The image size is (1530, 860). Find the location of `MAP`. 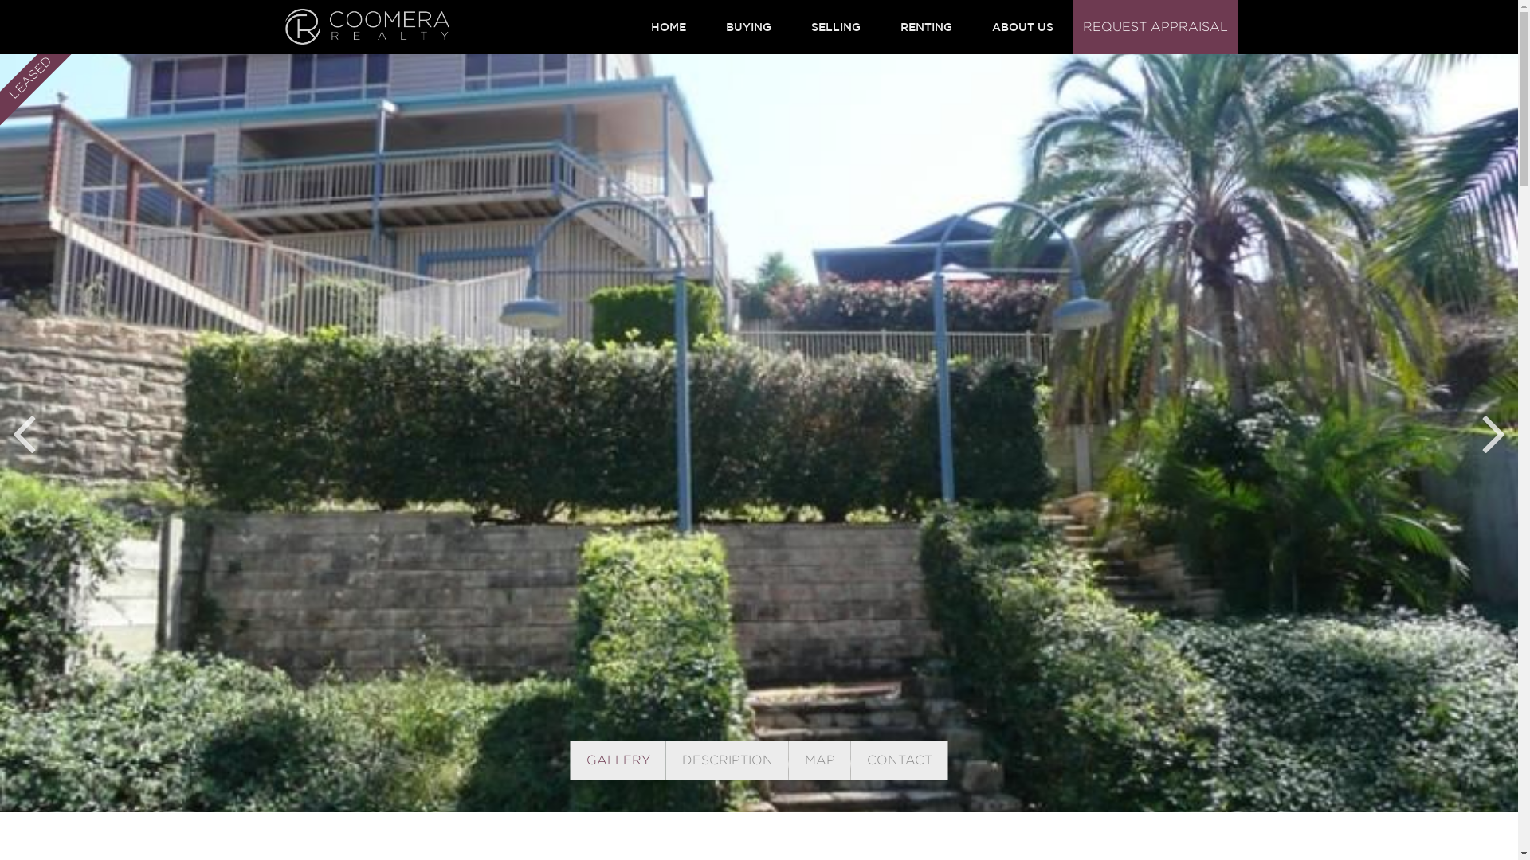

MAP is located at coordinates (820, 760).